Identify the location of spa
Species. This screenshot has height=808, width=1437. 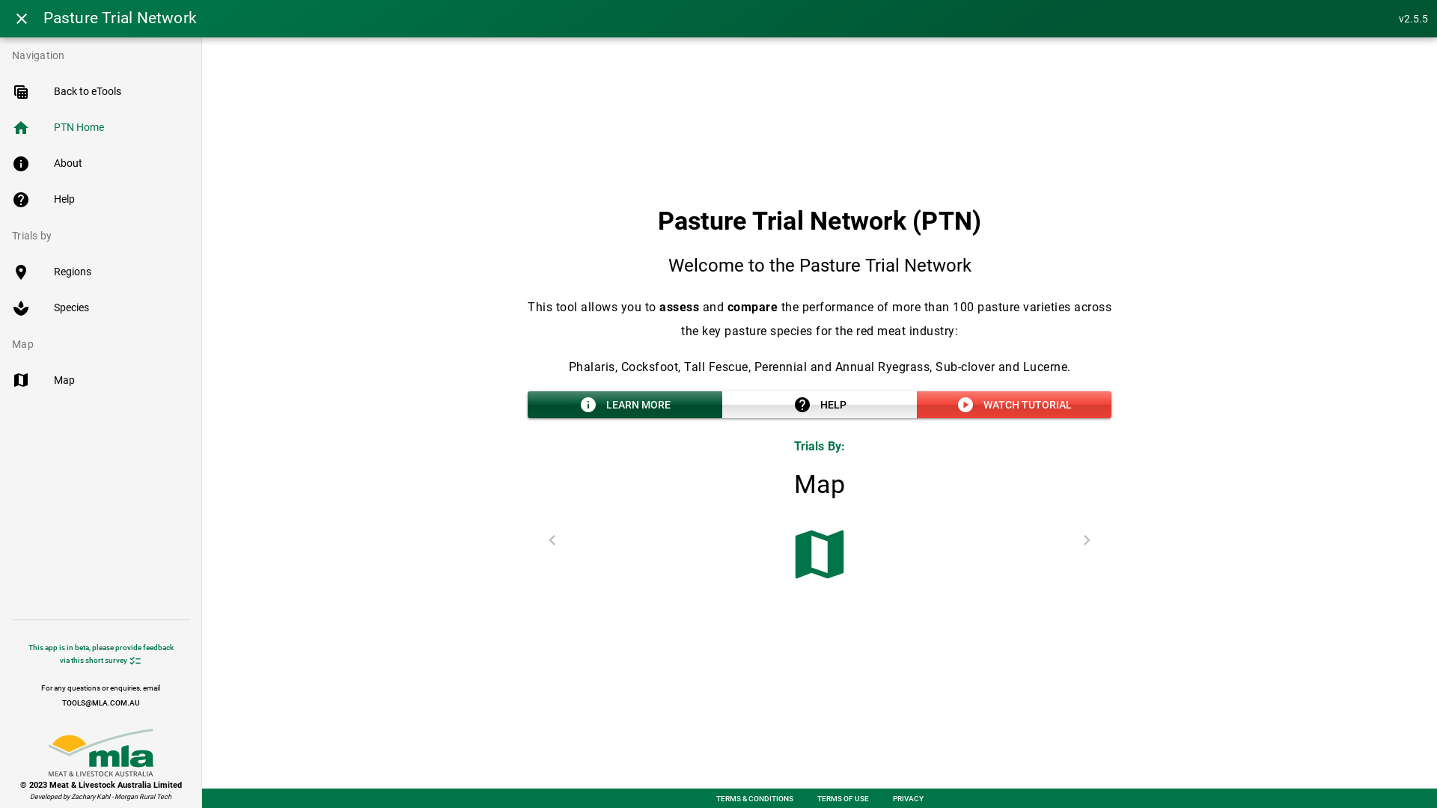
(100, 308).